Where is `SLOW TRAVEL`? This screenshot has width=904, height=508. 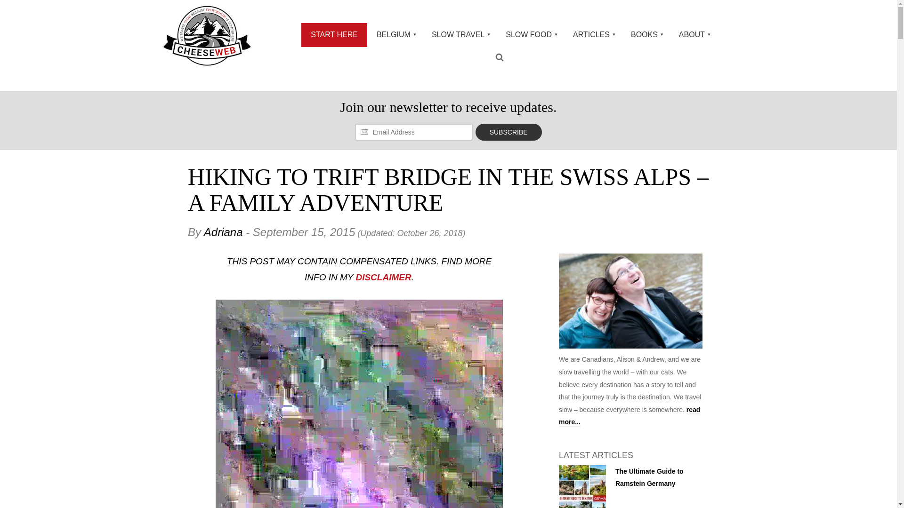 SLOW TRAVEL is located at coordinates (459, 35).